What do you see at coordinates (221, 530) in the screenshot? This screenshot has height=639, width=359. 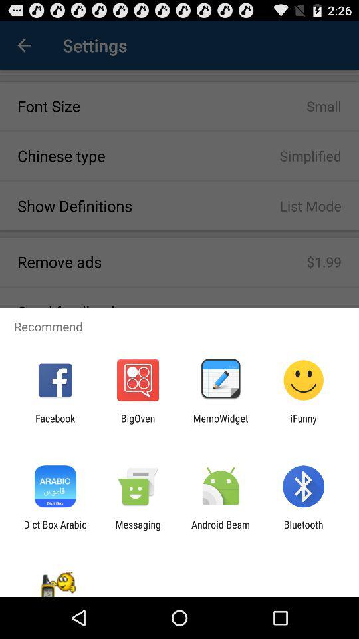 I see `choose the app next to messaging` at bounding box center [221, 530].